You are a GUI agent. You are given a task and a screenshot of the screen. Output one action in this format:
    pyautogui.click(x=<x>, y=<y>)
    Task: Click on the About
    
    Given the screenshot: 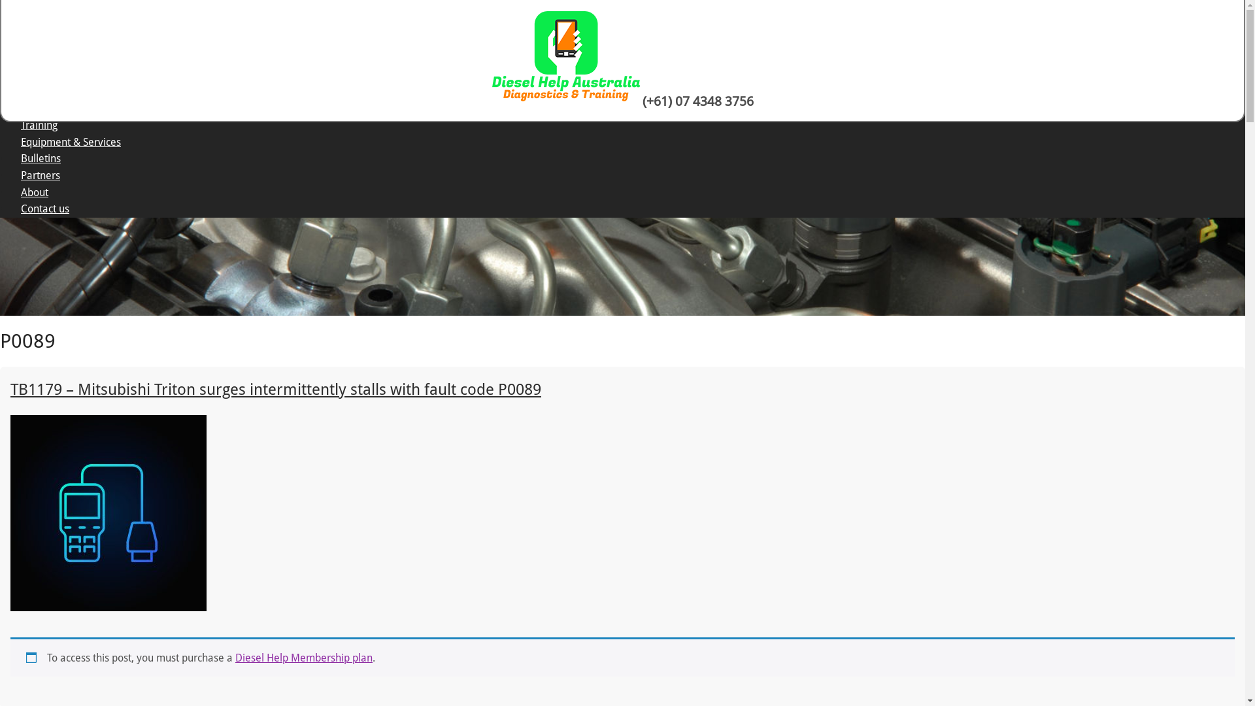 What is the action you would take?
    pyautogui.click(x=35, y=192)
    